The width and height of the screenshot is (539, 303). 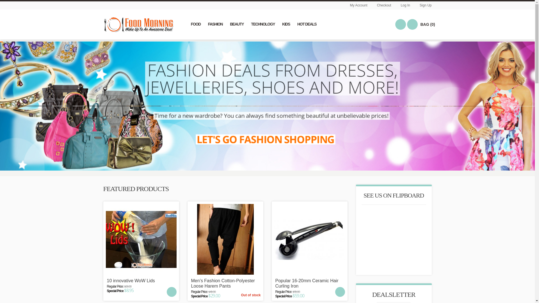 What do you see at coordinates (225, 239) in the screenshot?
I see `Men's Fashion Cotton-Polyester Loose Harem Pants` at bounding box center [225, 239].